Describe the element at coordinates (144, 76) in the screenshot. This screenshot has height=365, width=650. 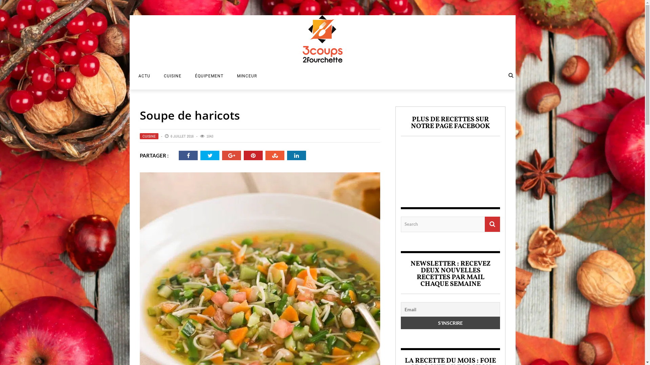
I see `ACTU` at that location.